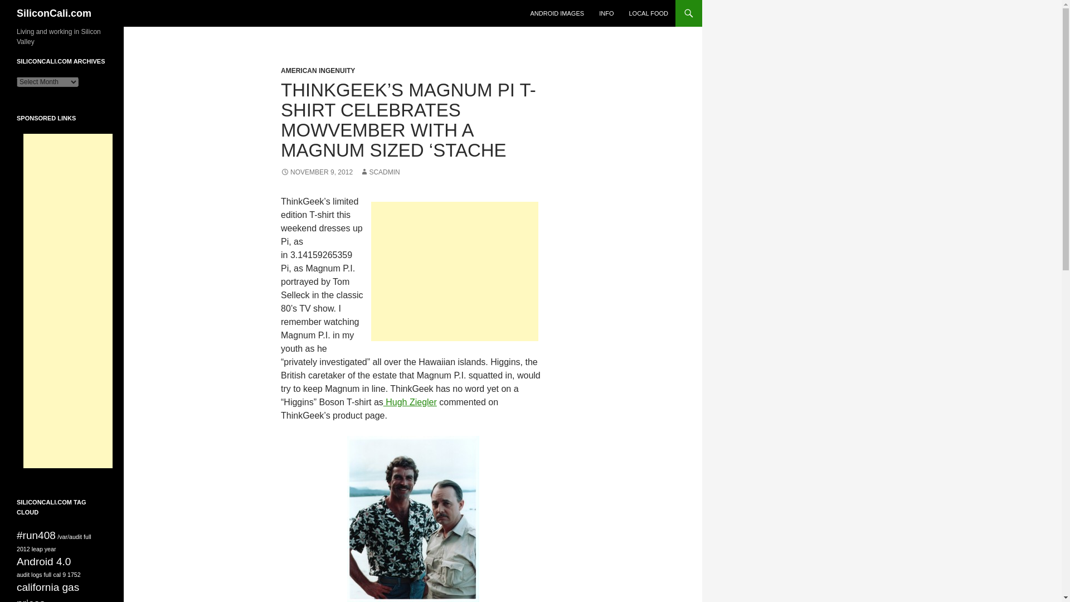 This screenshot has height=602, width=1070. Describe the element at coordinates (379, 172) in the screenshot. I see `SCADMIN` at that location.